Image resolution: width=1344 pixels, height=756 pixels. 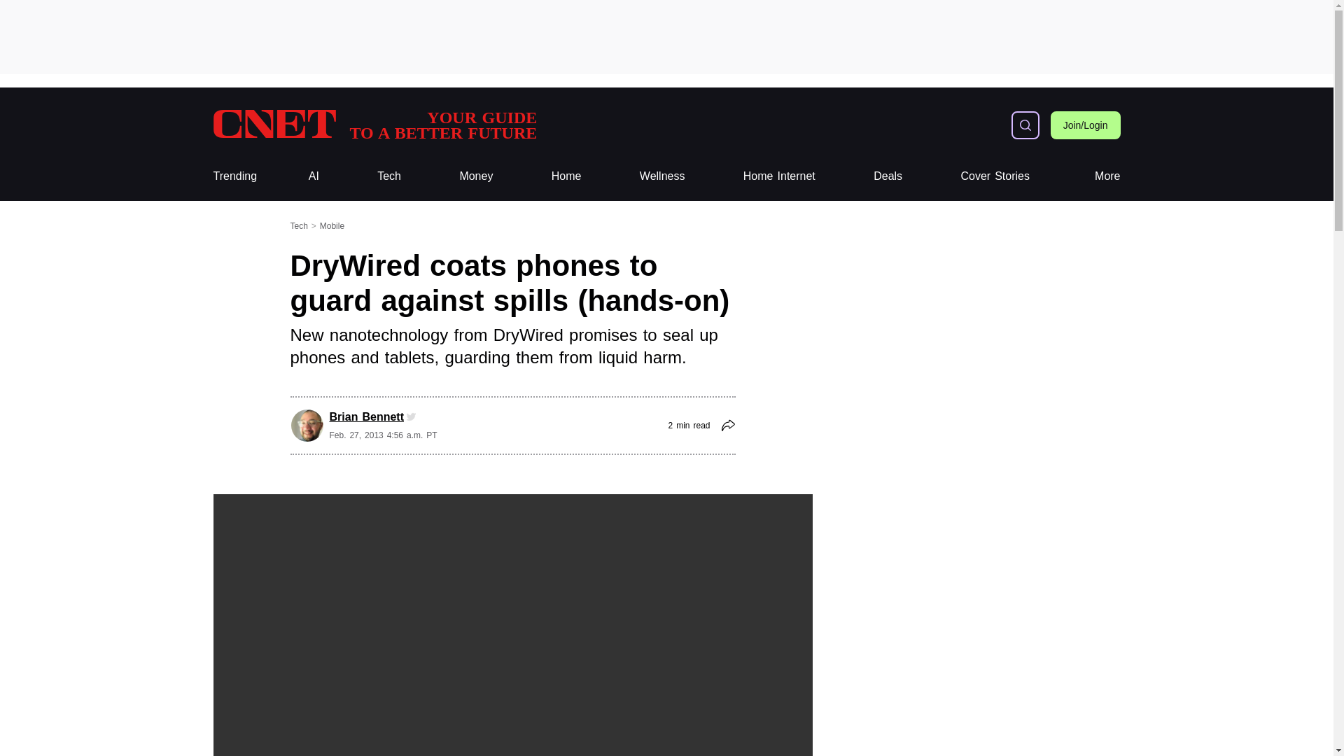 What do you see at coordinates (666, 36) in the screenshot?
I see `More` at bounding box center [666, 36].